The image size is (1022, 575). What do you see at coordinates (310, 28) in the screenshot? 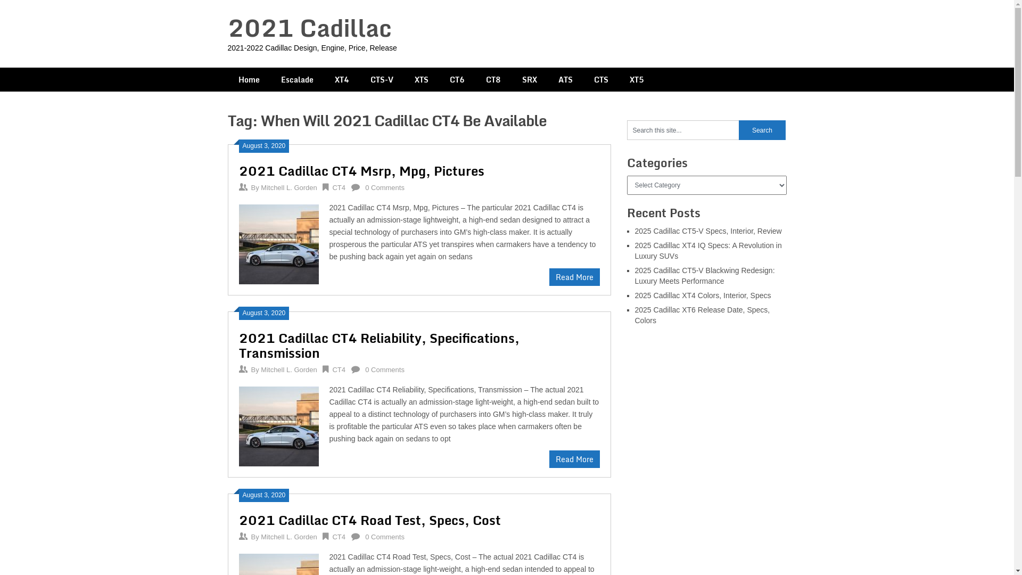
I see `2021 Cadillac` at bounding box center [310, 28].